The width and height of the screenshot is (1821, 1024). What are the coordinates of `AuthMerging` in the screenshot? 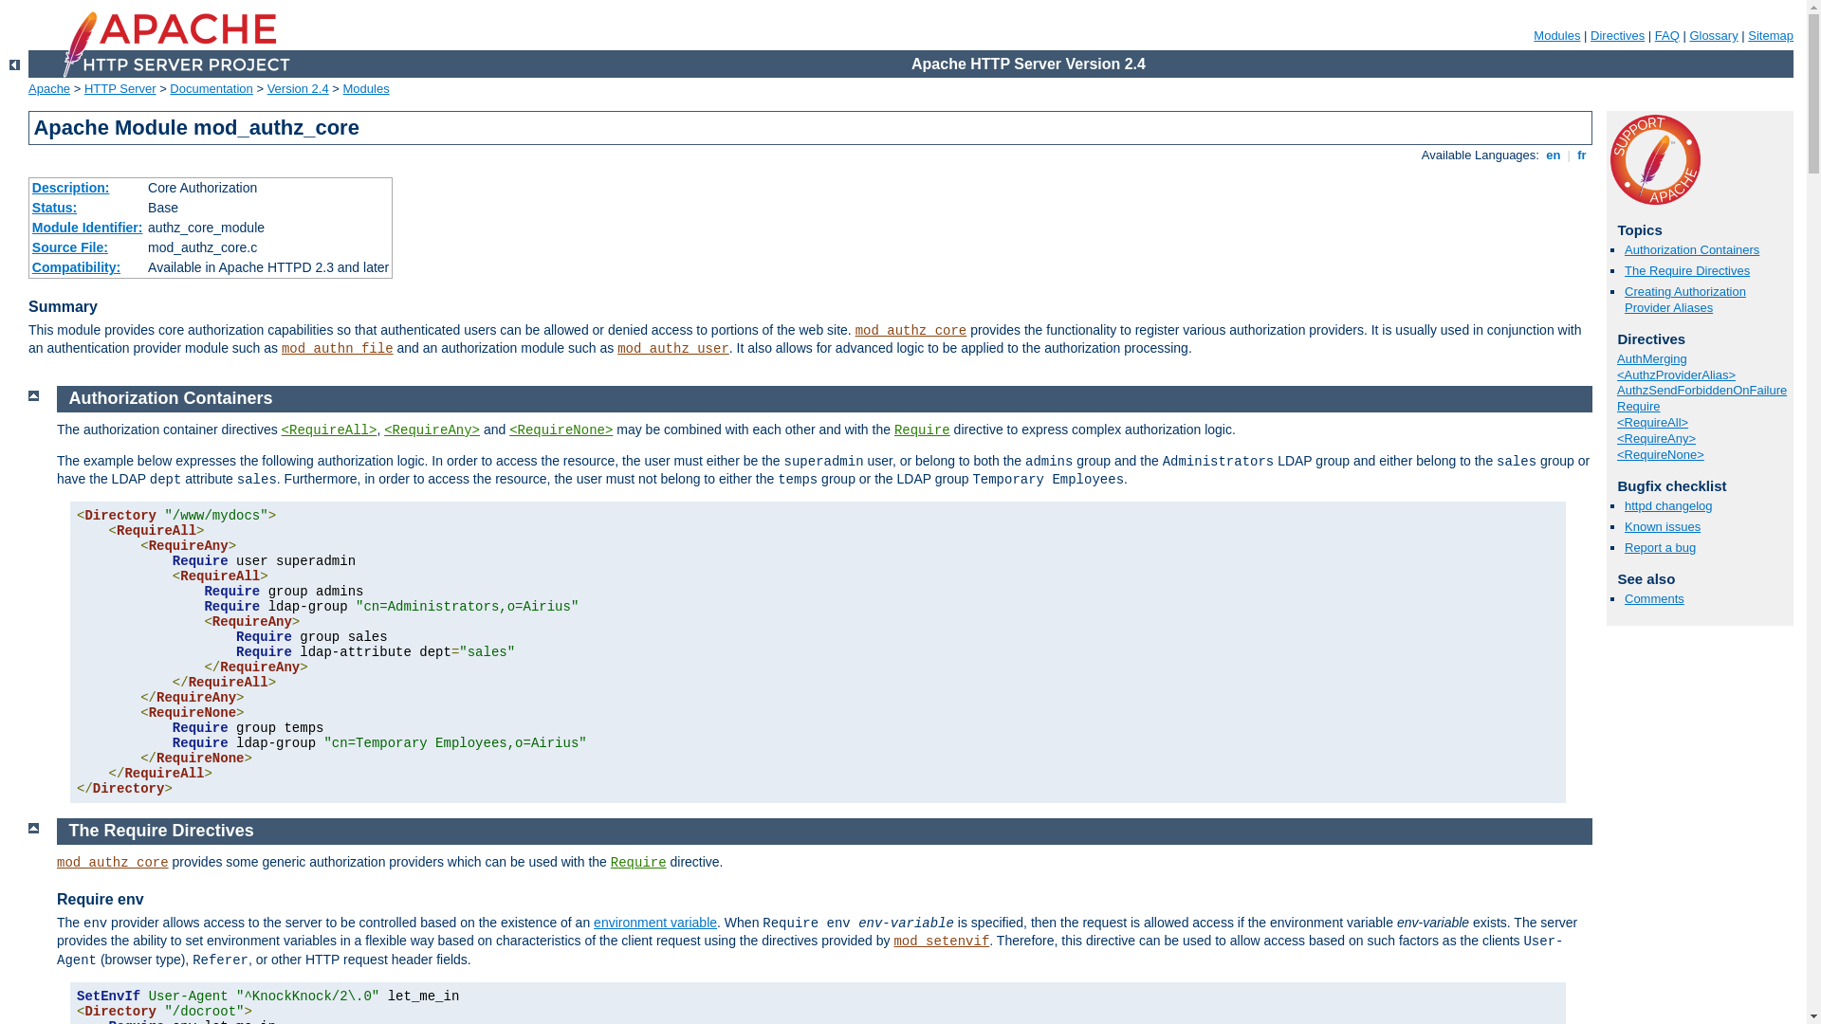 It's located at (1652, 358).